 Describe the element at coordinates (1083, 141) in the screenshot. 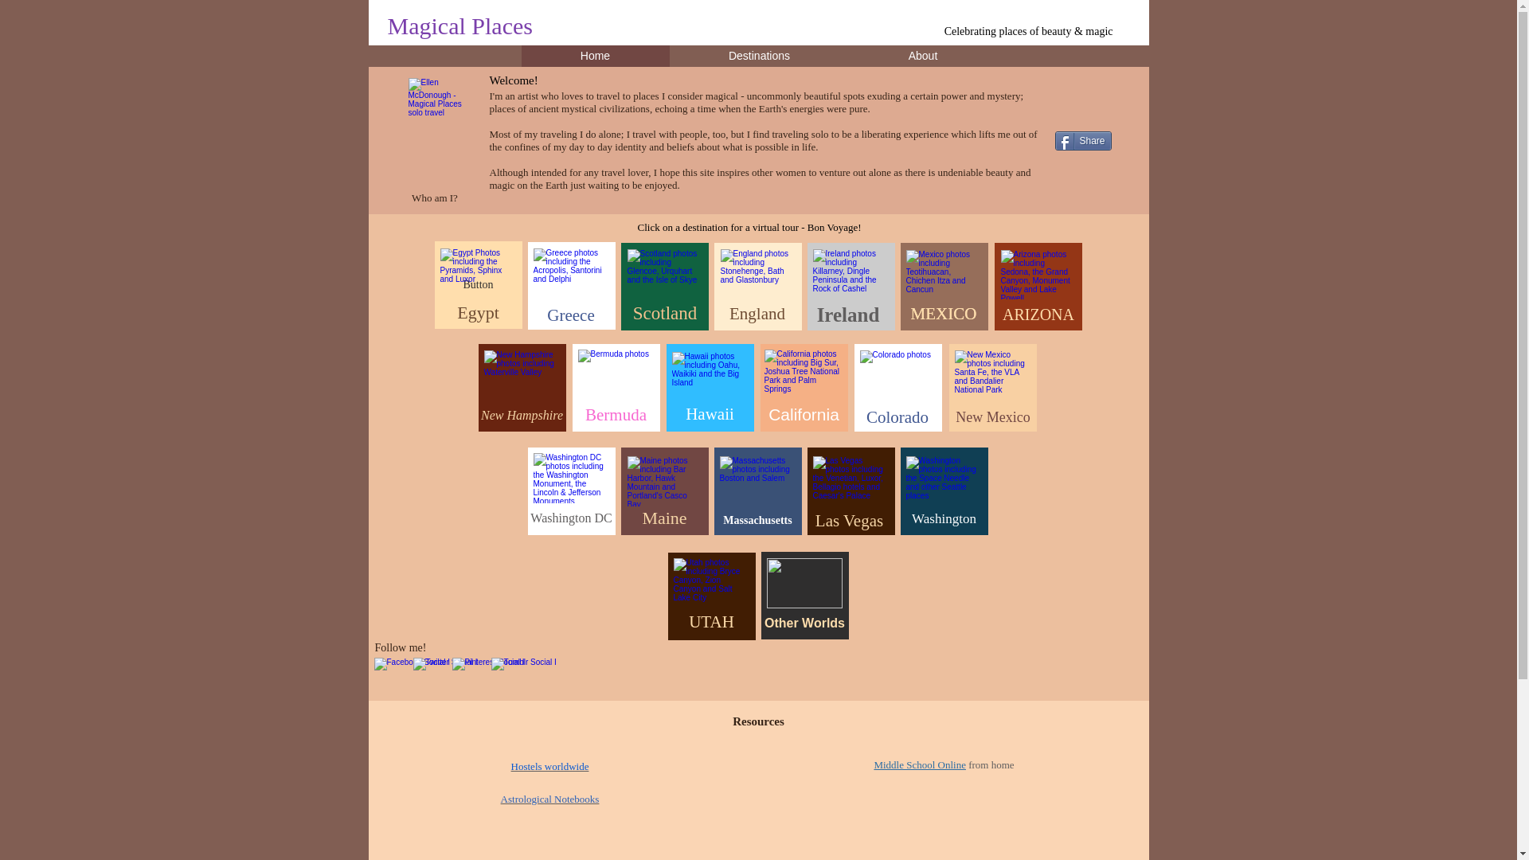

I see `Share` at that location.